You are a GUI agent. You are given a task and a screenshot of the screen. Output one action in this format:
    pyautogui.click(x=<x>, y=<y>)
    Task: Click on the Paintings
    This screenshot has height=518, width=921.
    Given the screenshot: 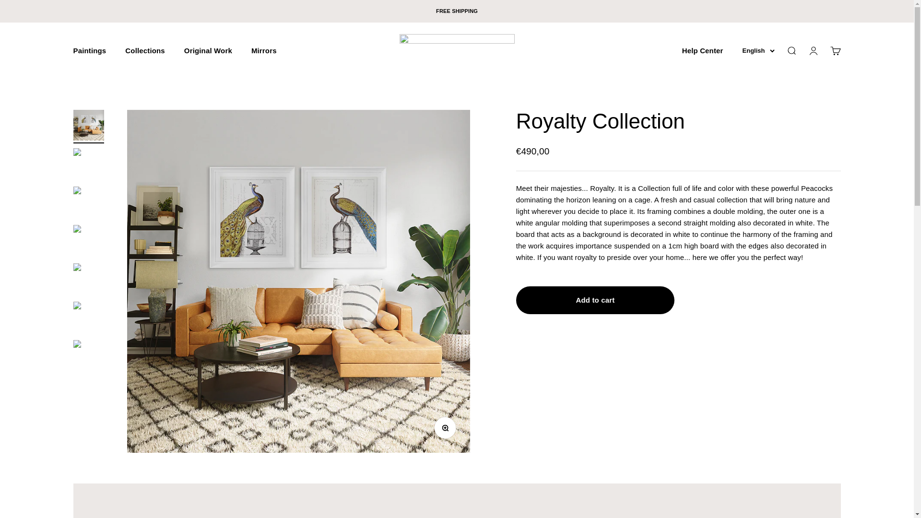 What is the action you would take?
    pyautogui.click(x=835, y=51)
    